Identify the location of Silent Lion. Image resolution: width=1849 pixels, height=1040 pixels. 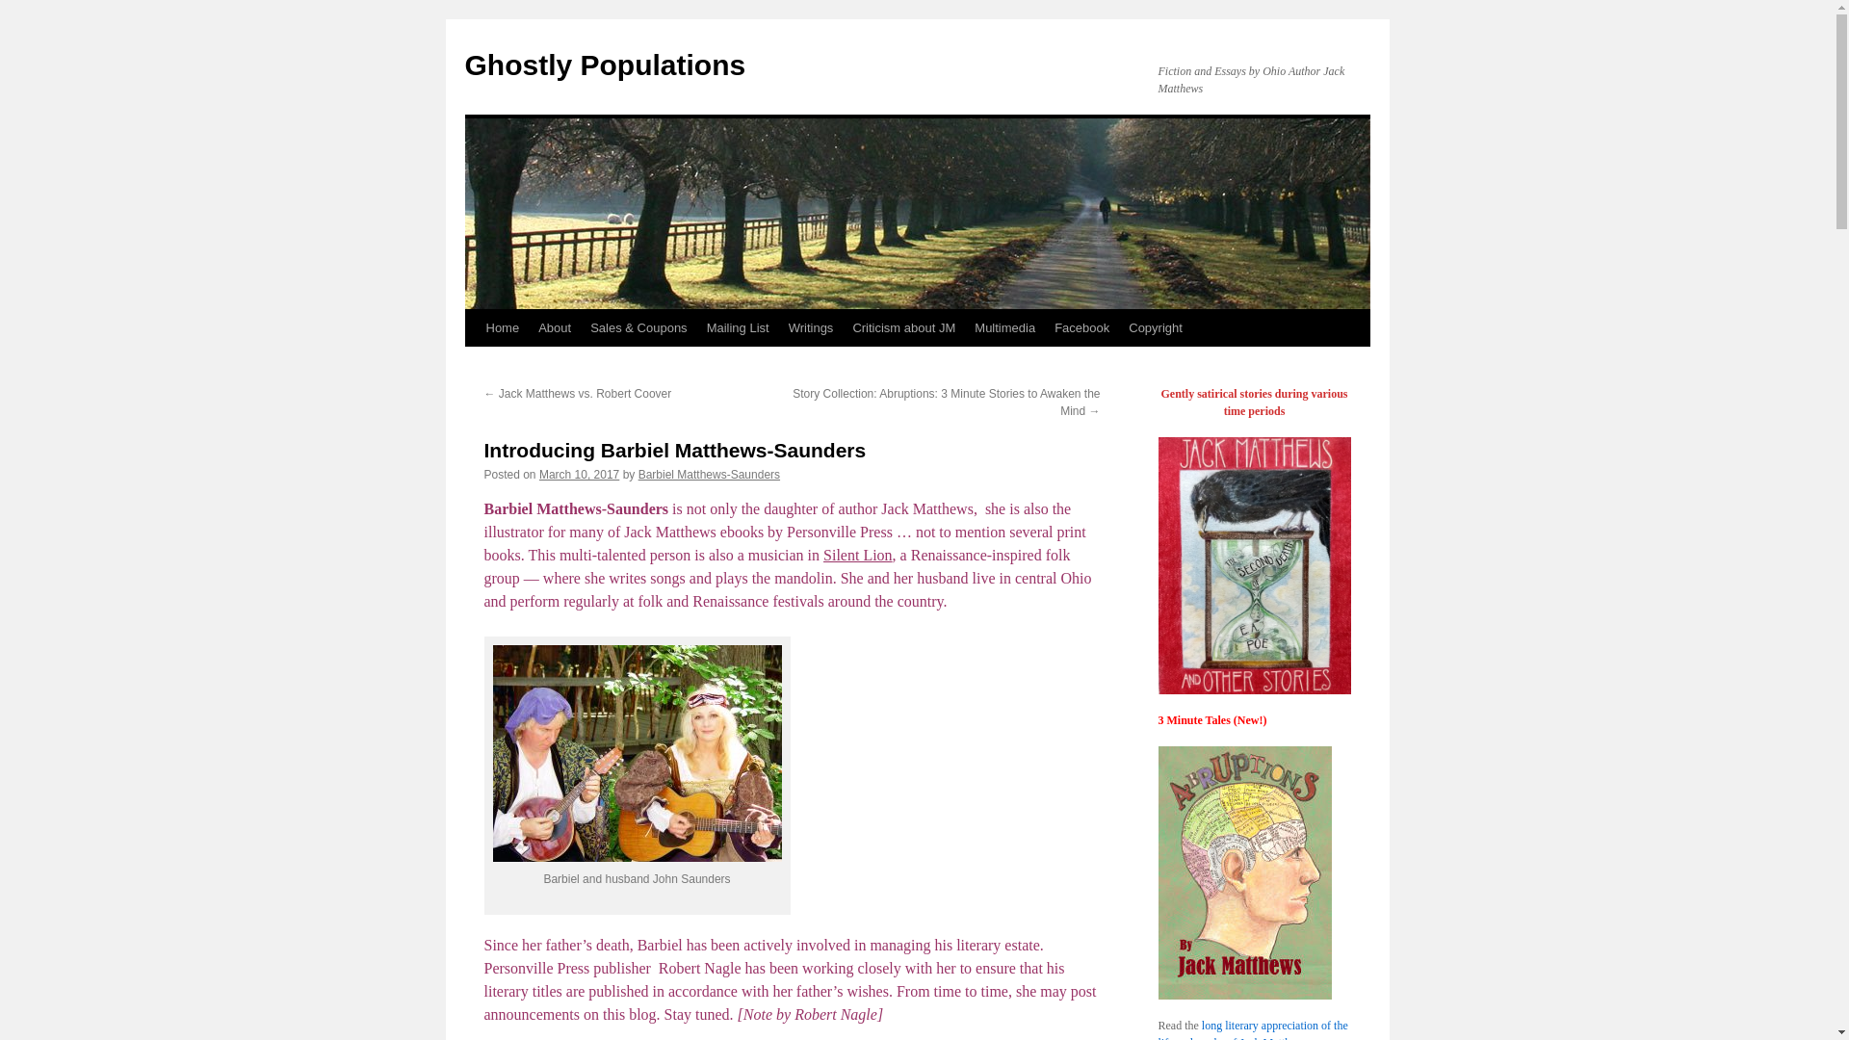
(857, 555).